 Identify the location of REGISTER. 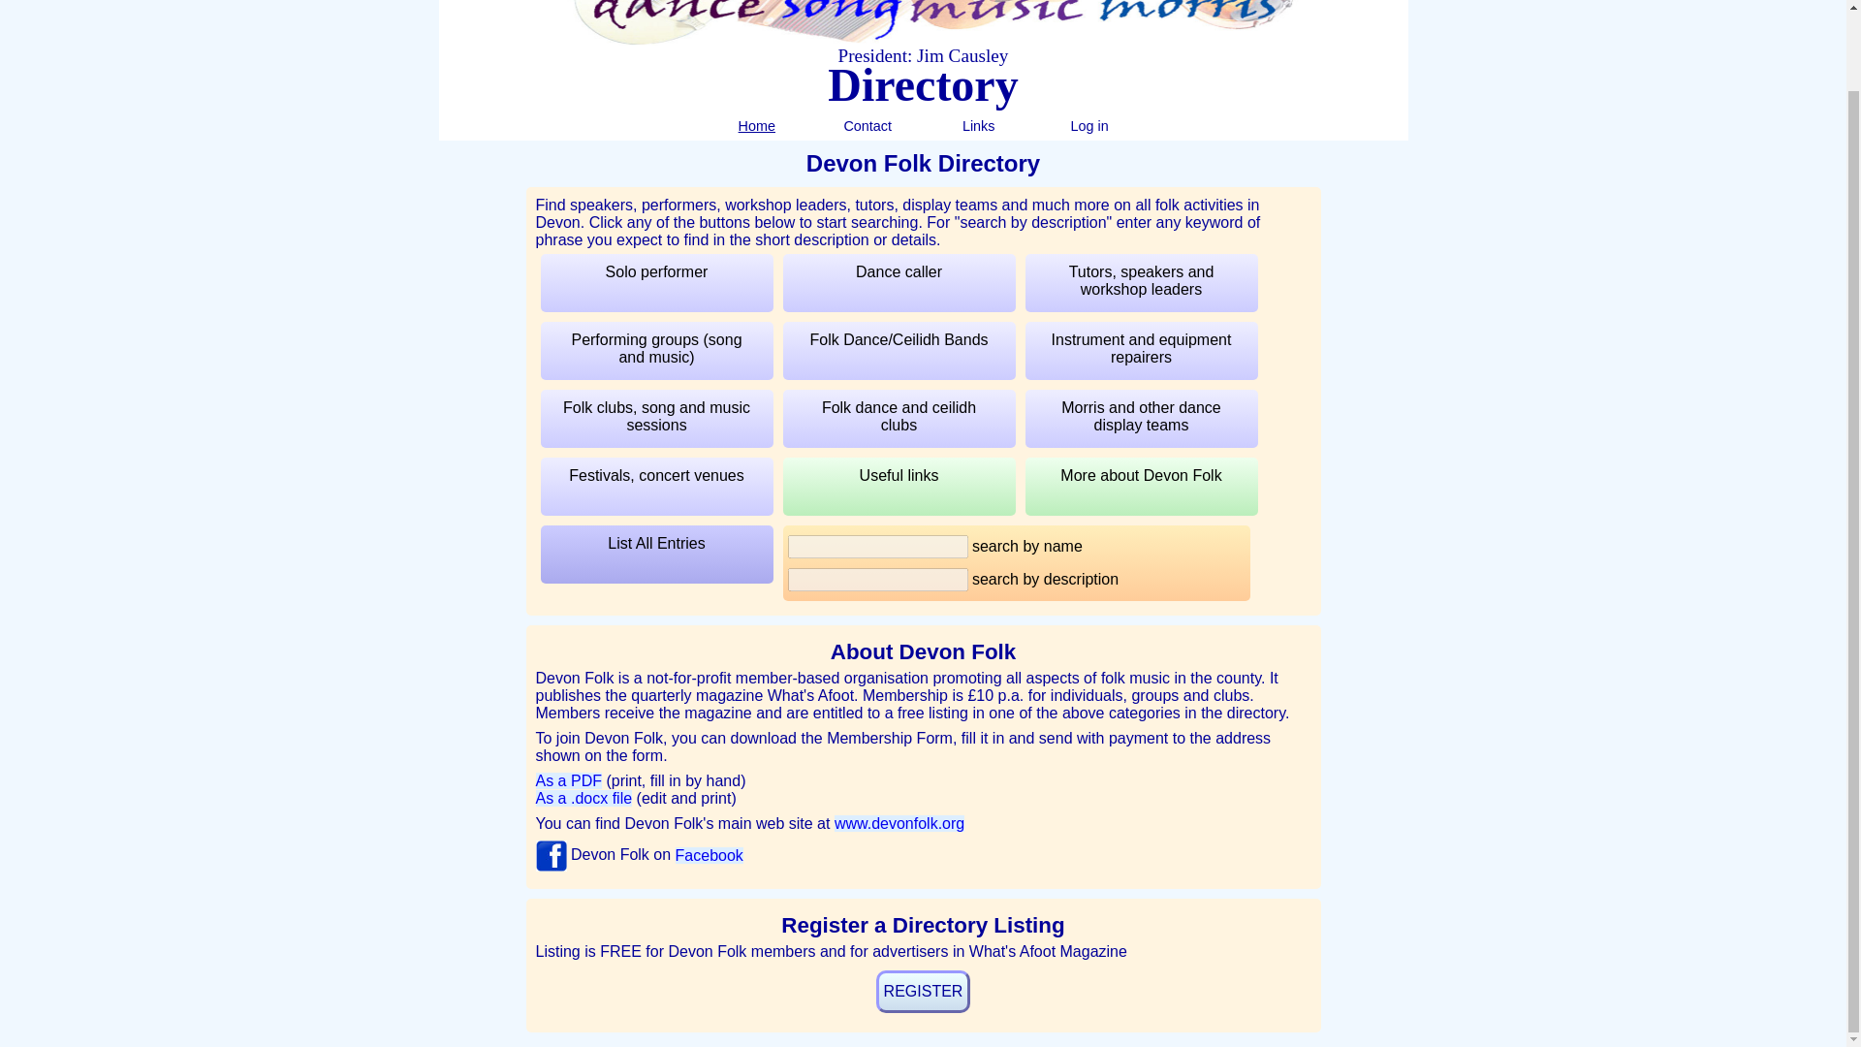
(924, 992).